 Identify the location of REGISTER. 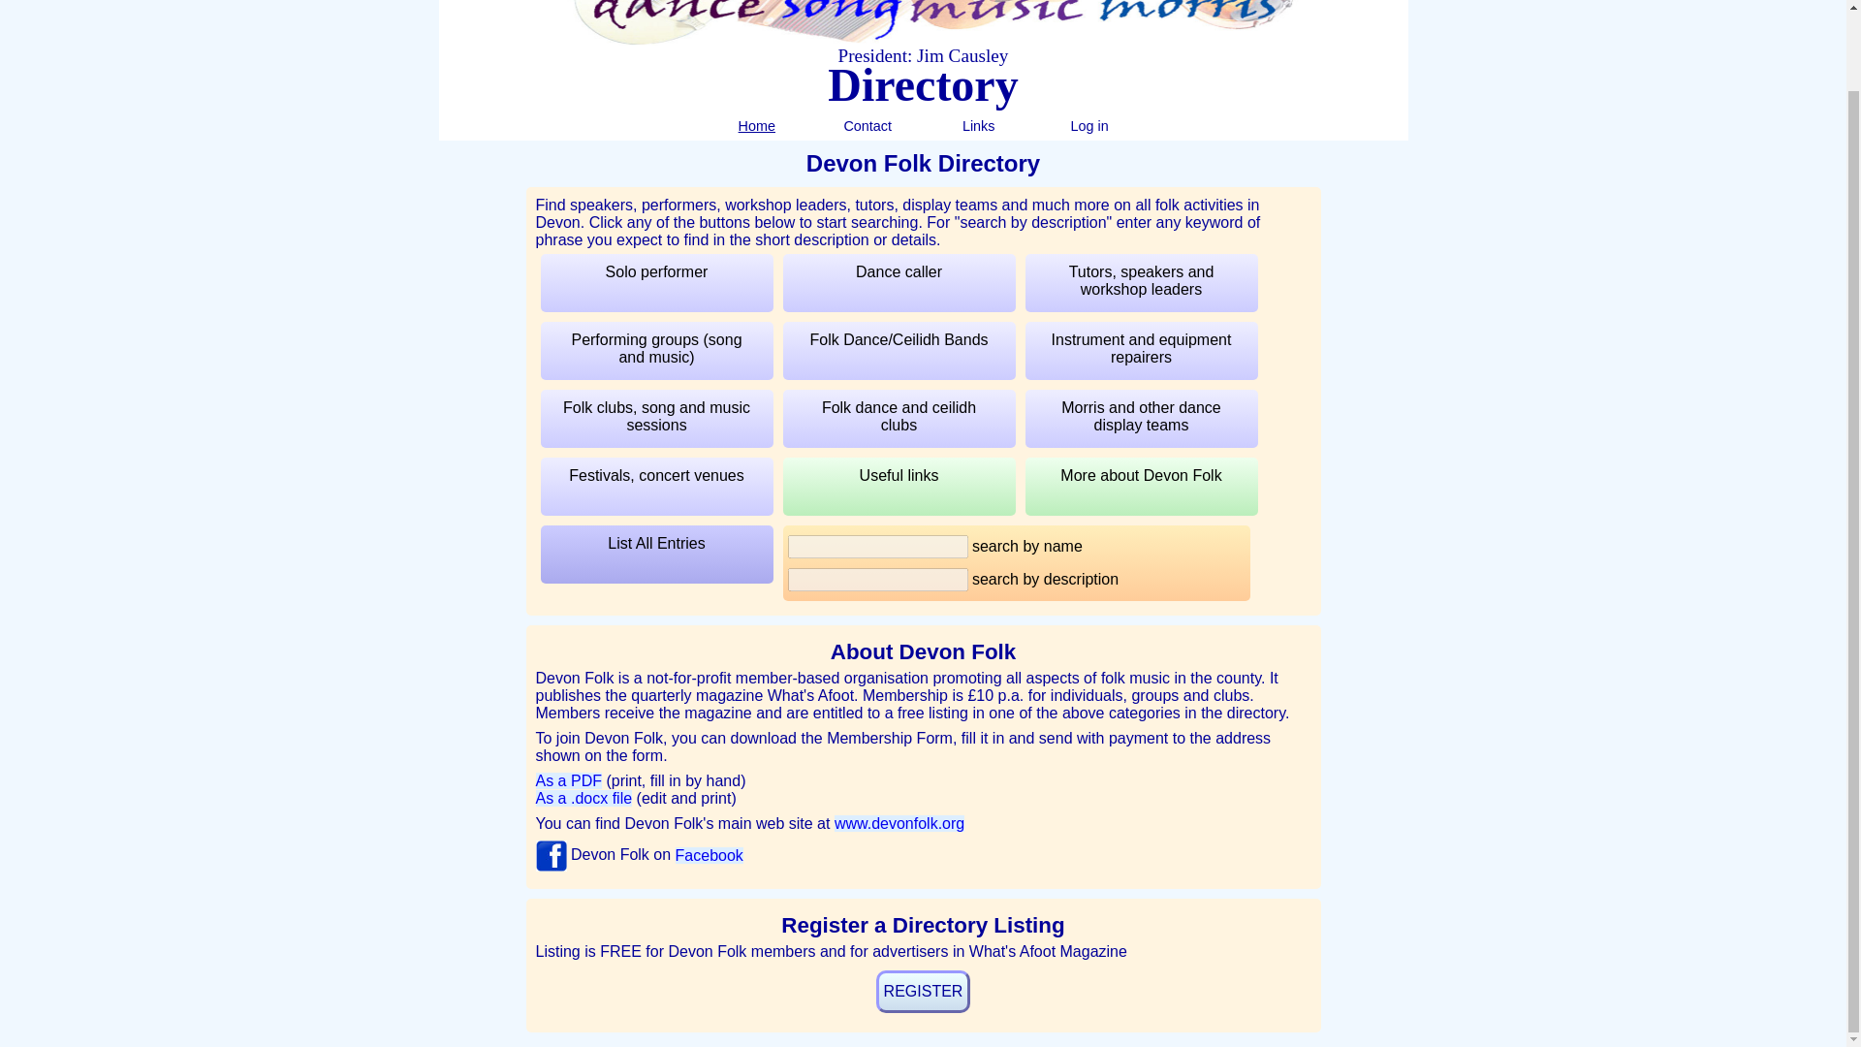
(924, 992).